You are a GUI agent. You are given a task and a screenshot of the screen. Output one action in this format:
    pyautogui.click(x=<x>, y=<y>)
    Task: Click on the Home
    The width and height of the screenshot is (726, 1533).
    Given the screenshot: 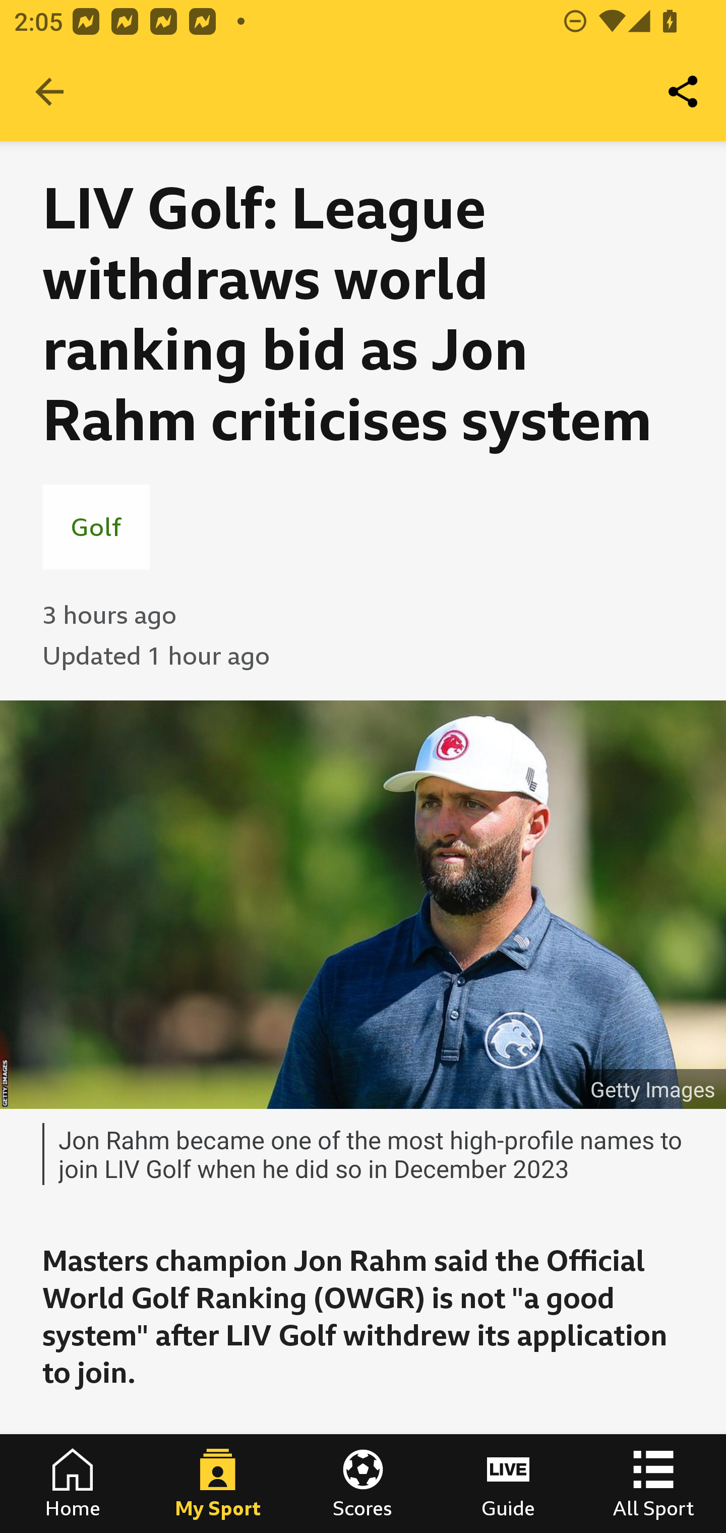 What is the action you would take?
    pyautogui.click(x=73, y=1484)
    